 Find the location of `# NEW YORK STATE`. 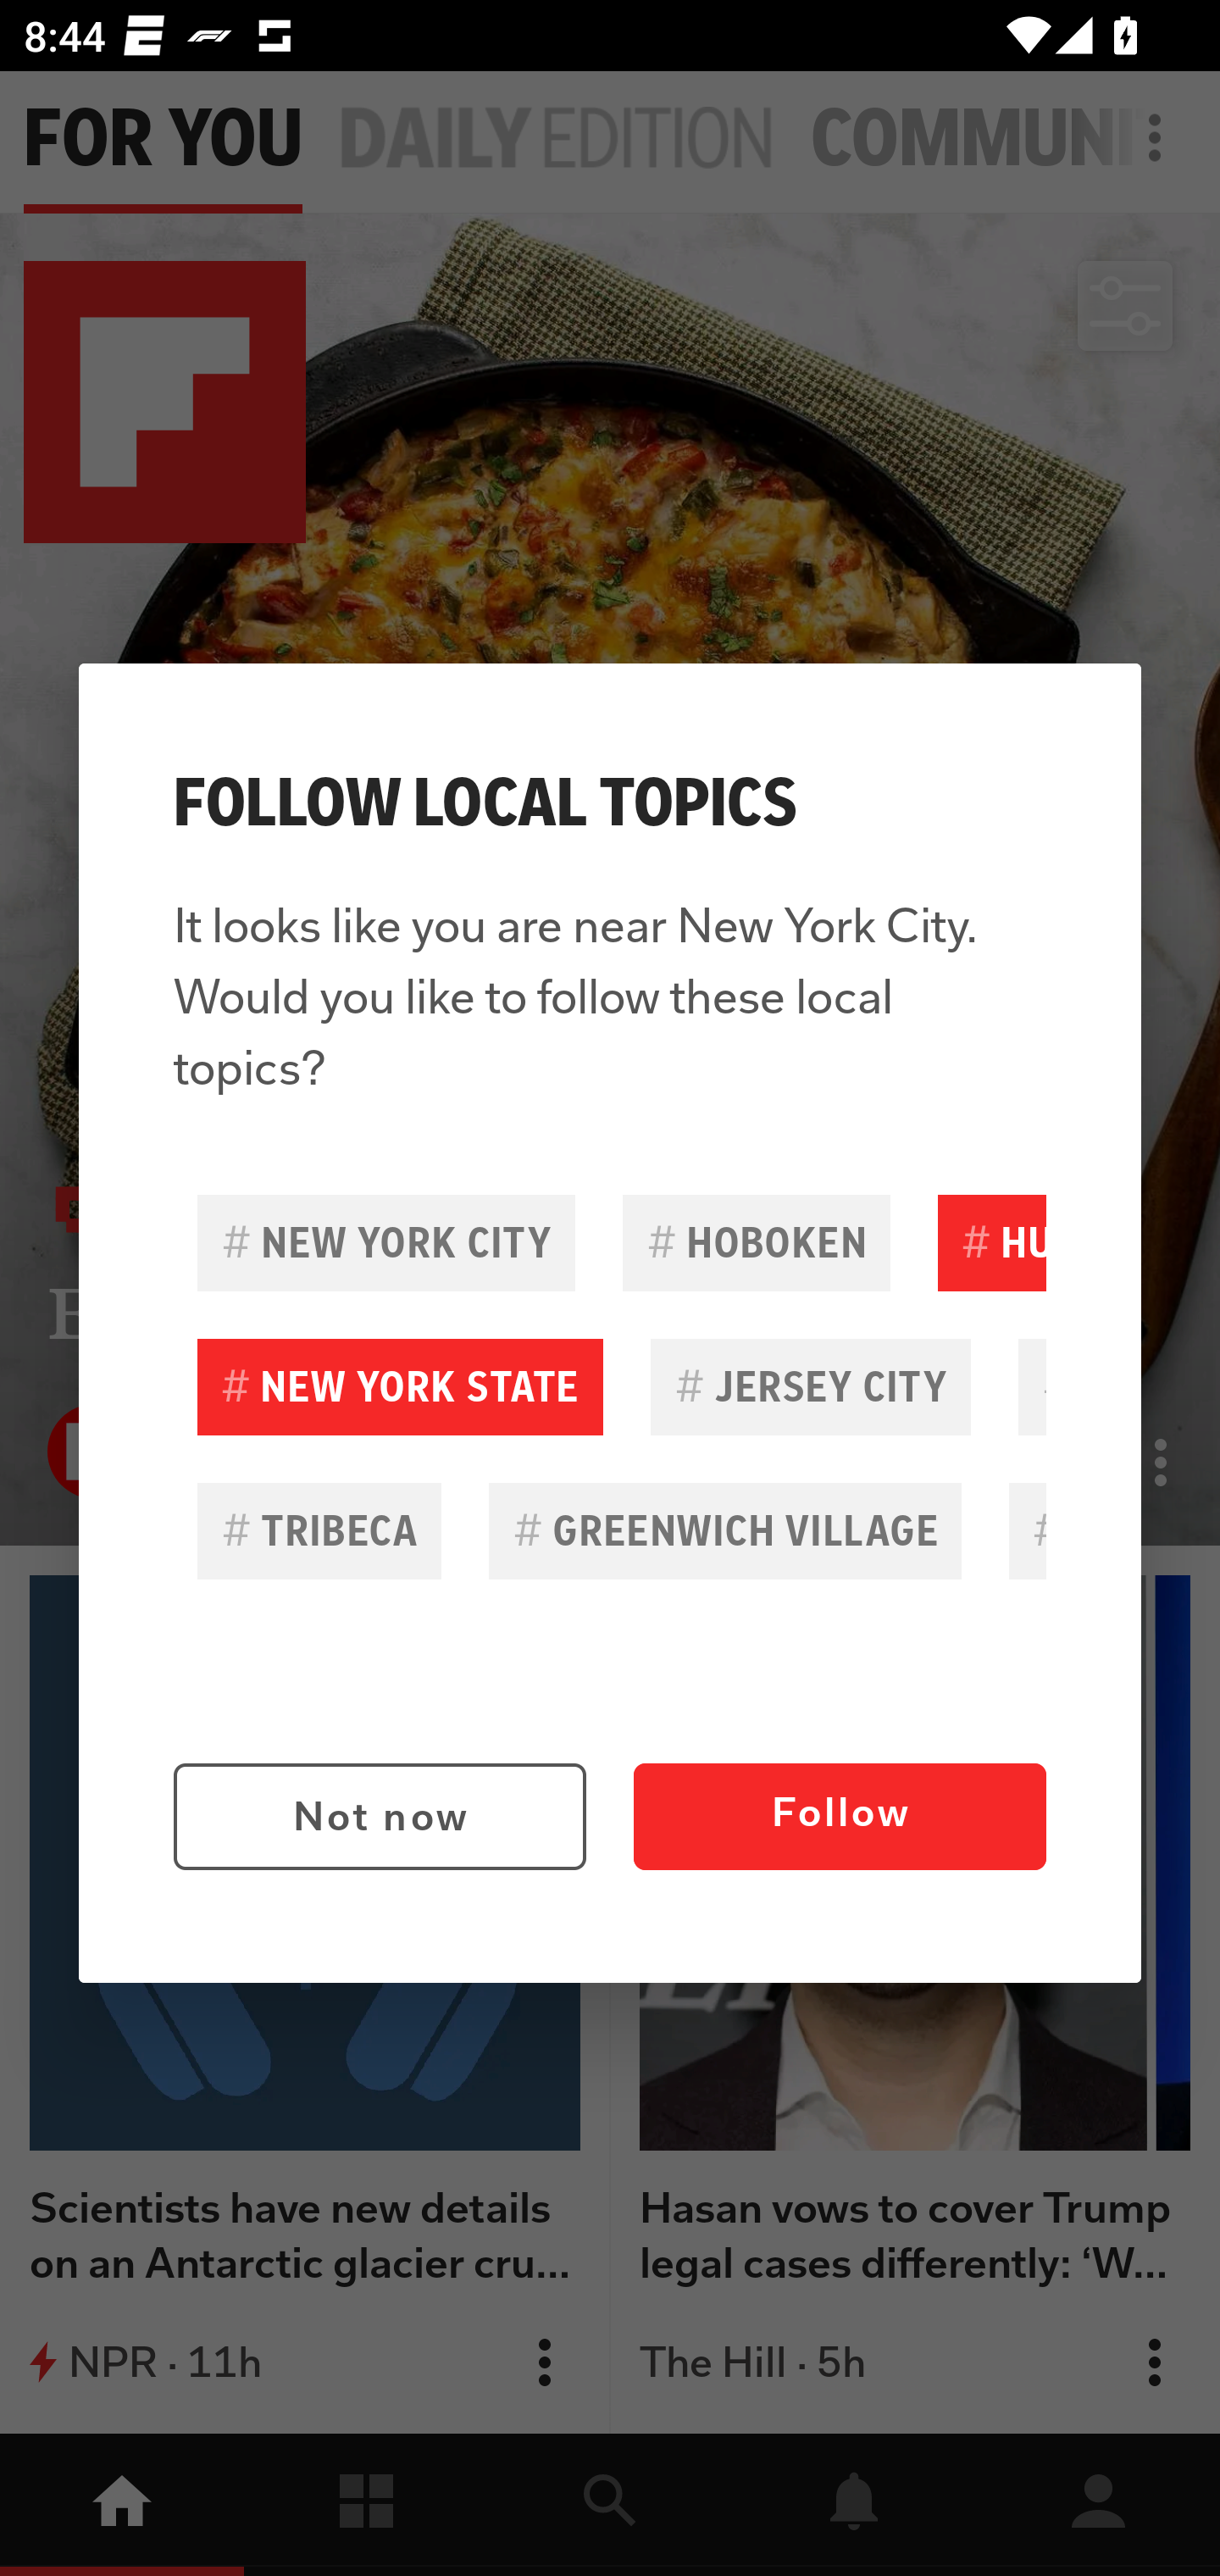

# NEW YORK STATE is located at coordinates (400, 1386).